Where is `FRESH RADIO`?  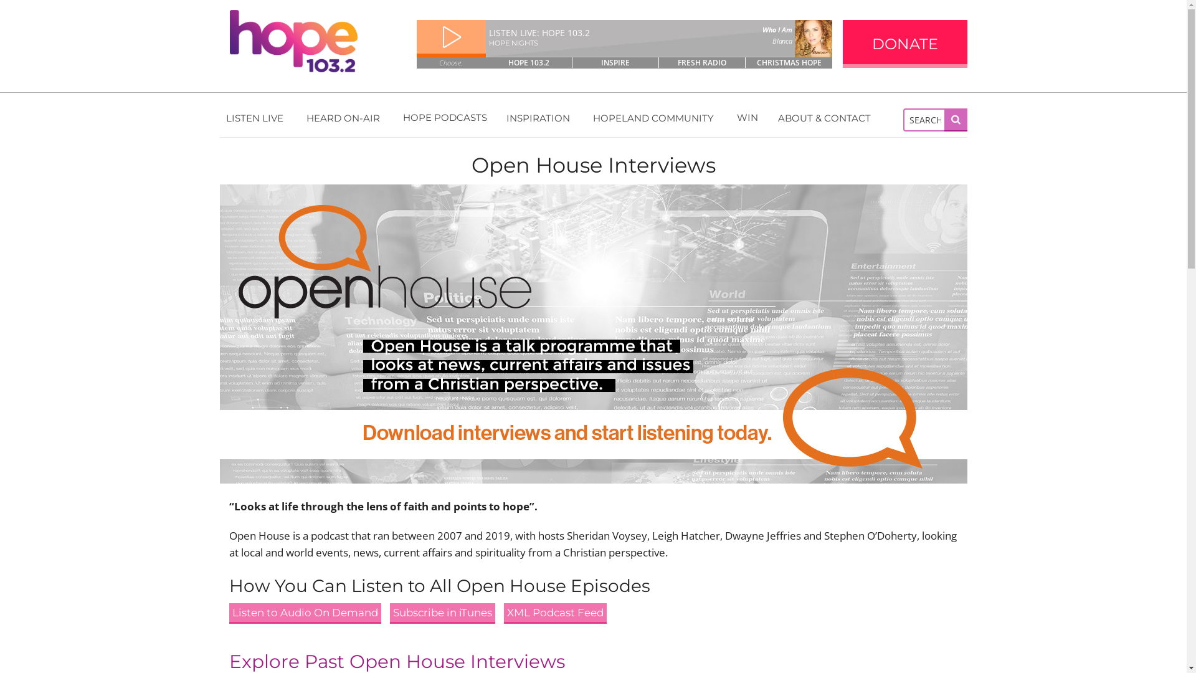 FRESH RADIO is located at coordinates (703, 62).